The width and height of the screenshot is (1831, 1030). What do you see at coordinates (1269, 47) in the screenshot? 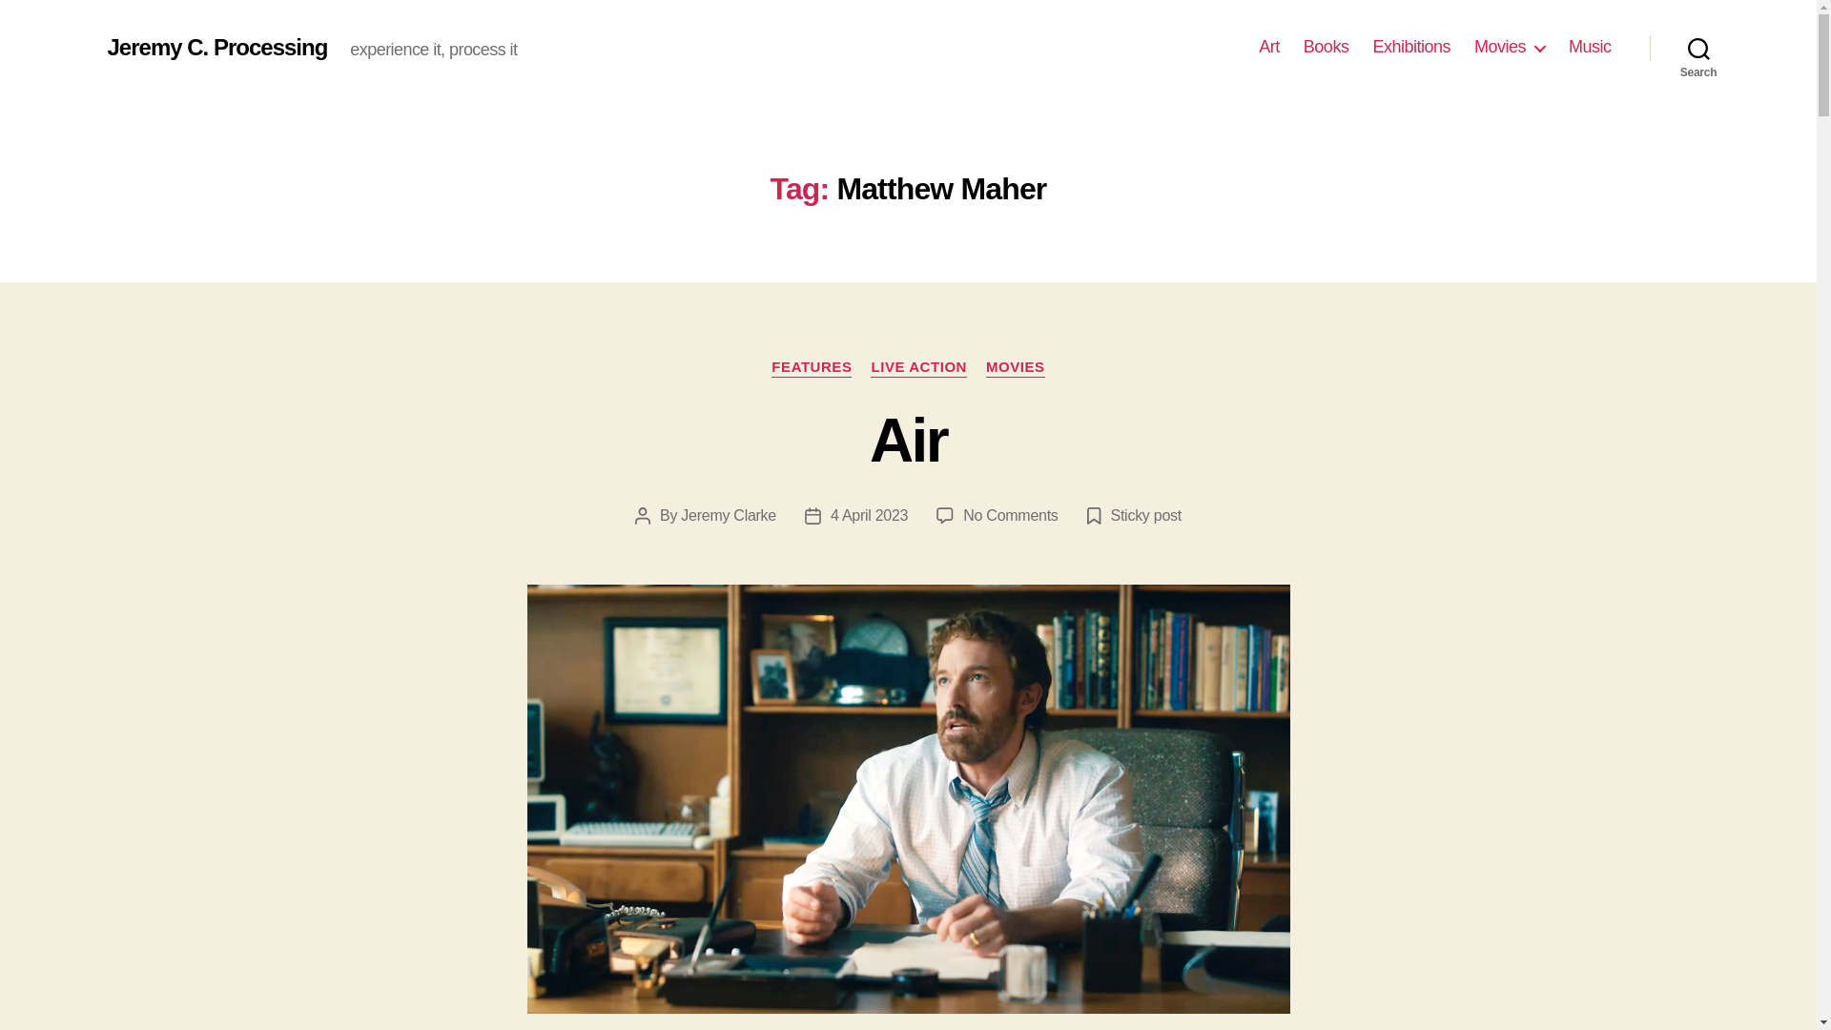
I see `Search` at bounding box center [1269, 47].